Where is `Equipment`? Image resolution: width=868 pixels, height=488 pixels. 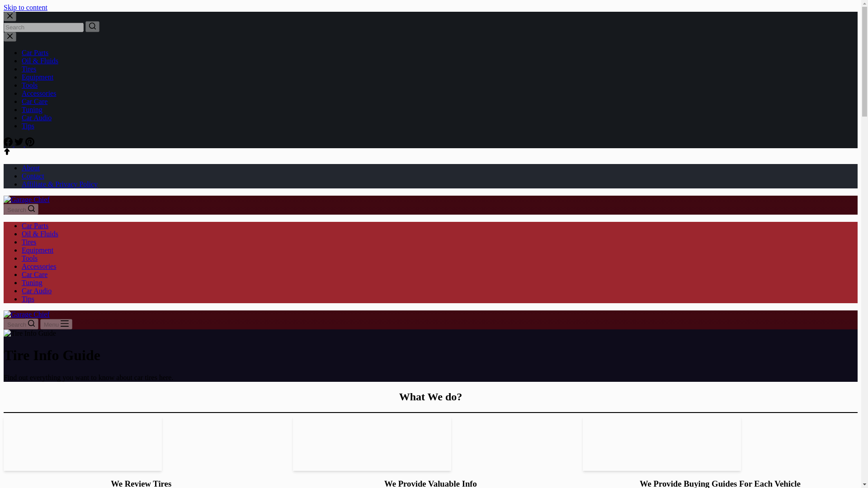
Equipment is located at coordinates (37, 250).